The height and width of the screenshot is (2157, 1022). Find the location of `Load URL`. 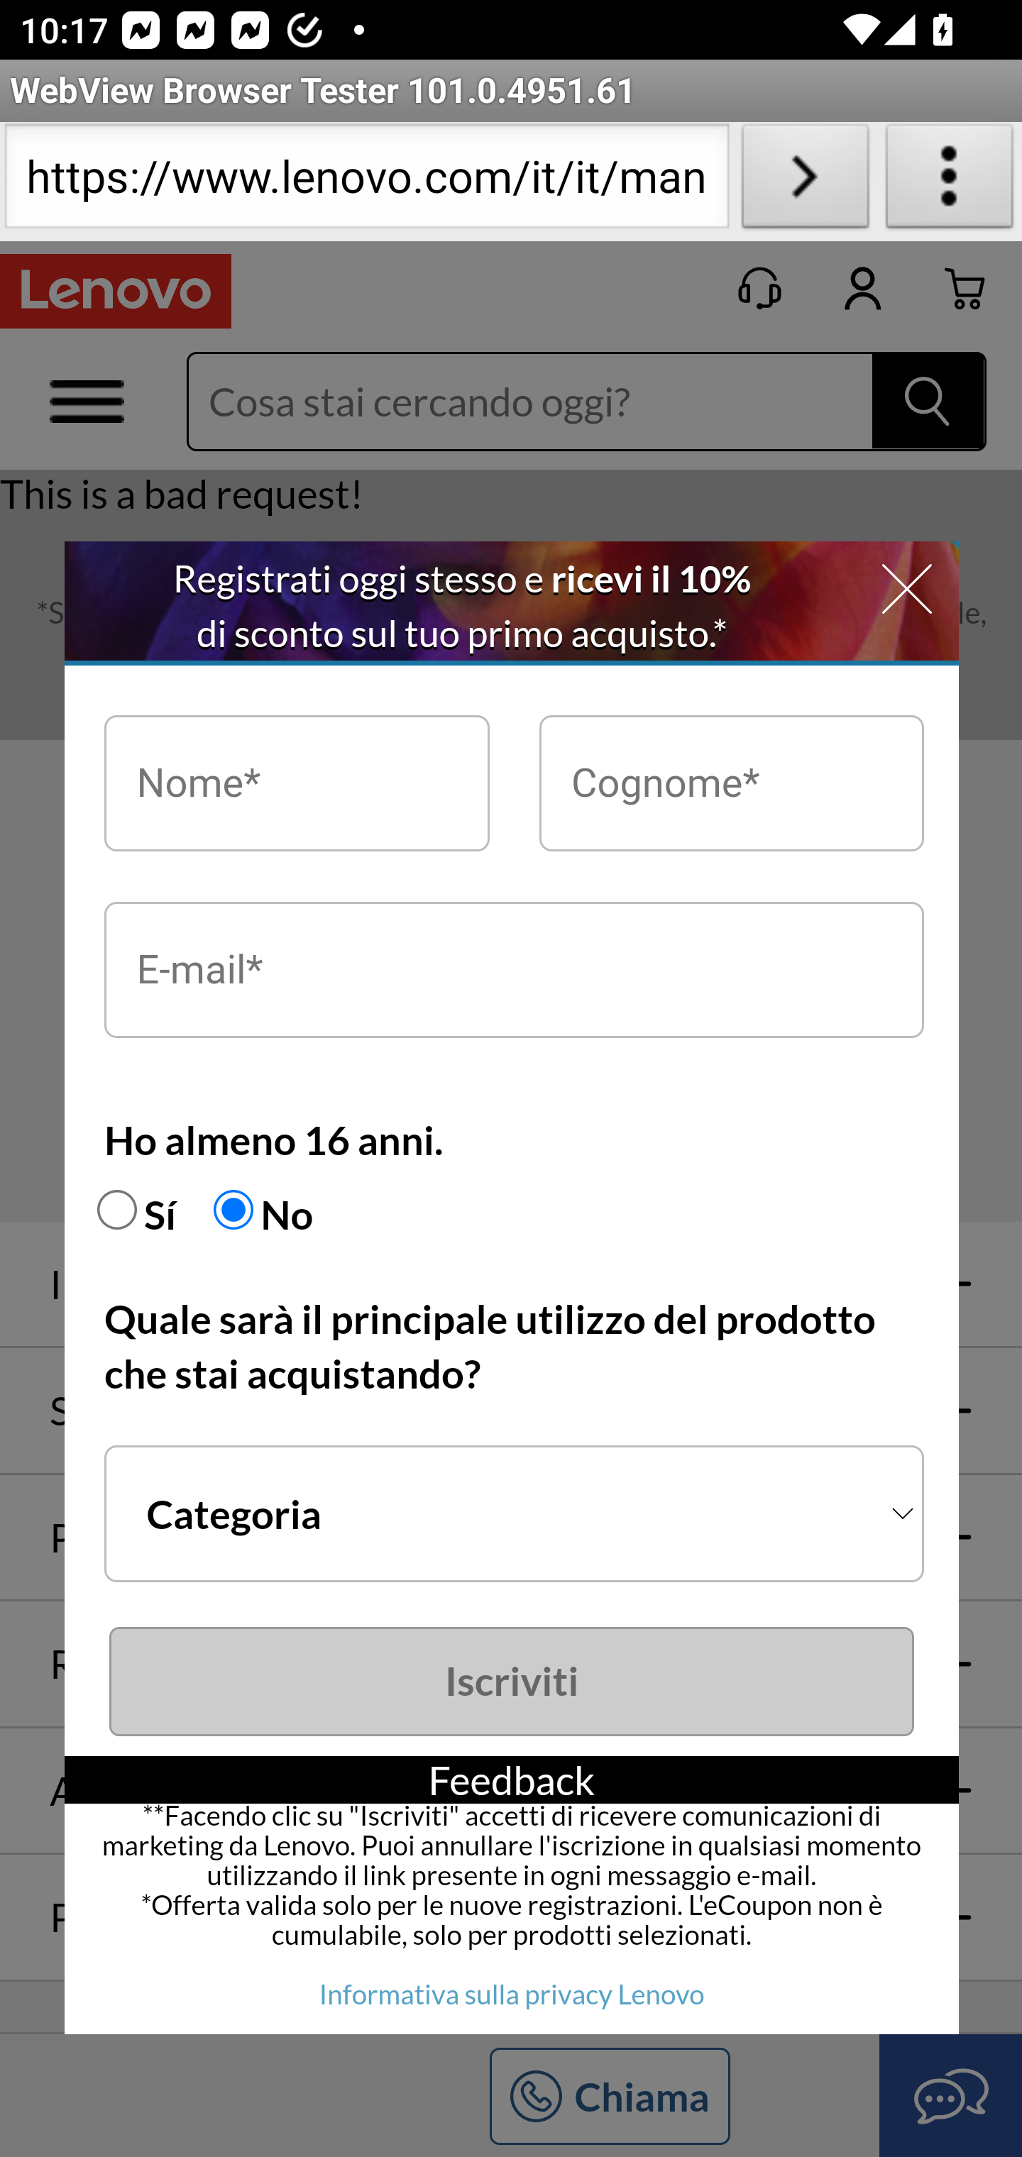

Load URL is located at coordinates (805, 182).